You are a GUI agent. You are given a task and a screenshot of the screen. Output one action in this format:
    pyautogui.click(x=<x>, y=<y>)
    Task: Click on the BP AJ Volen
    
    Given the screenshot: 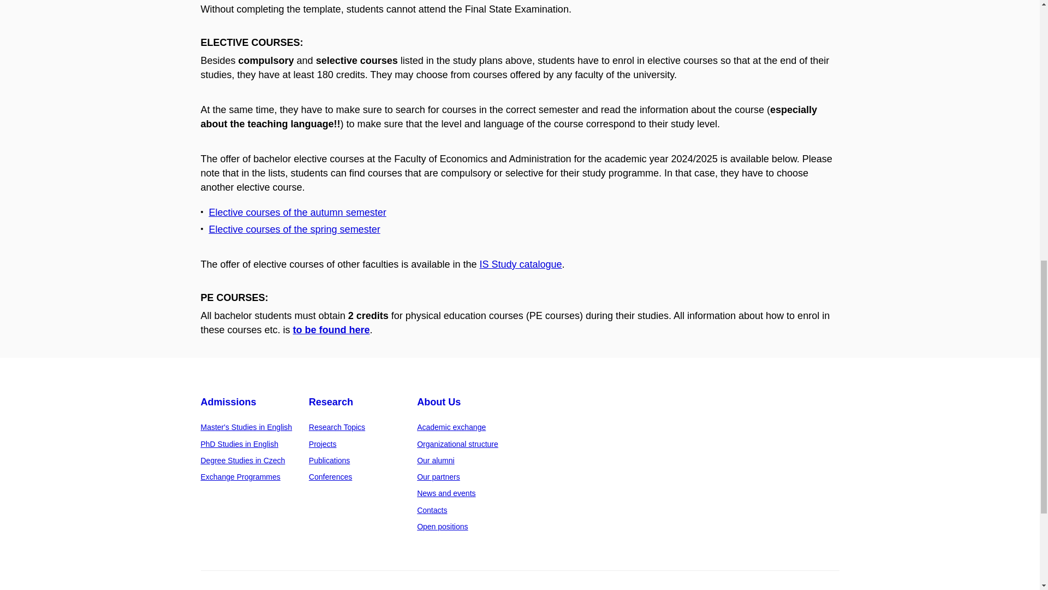 What is the action you would take?
    pyautogui.click(x=297, y=212)
    